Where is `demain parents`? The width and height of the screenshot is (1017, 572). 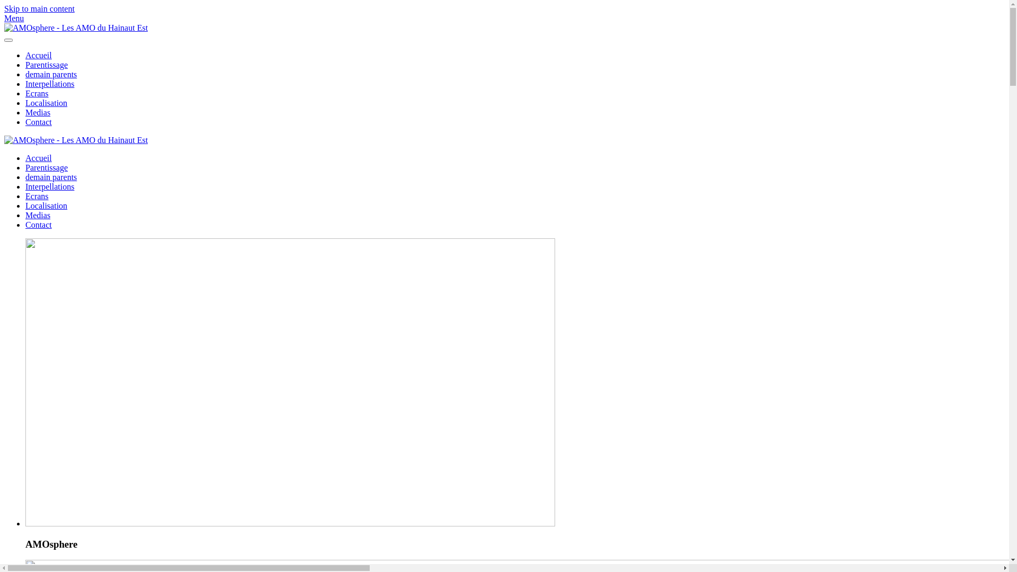 demain parents is located at coordinates (51, 177).